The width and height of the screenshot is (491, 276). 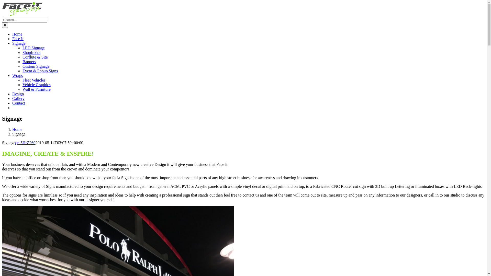 I want to click on Signage, so click(x=19, y=43).